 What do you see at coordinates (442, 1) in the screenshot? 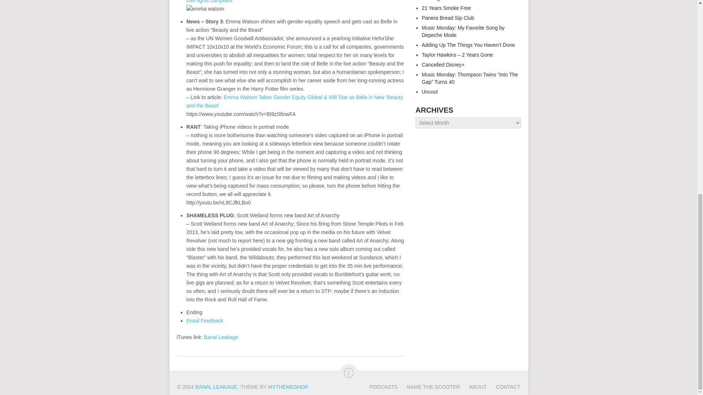
I see `Passing Them On` at bounding box center [442, 1].